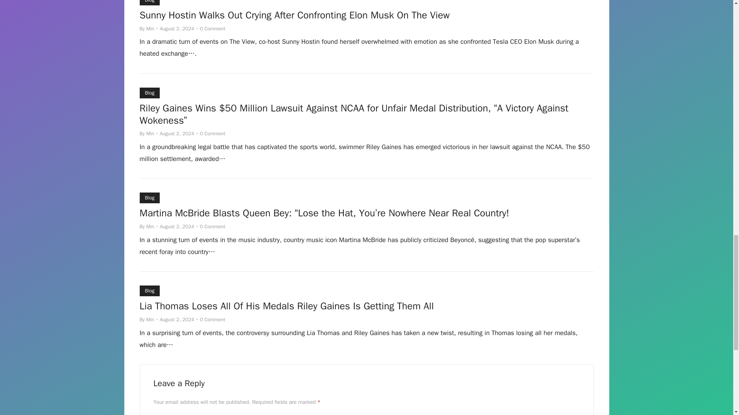 The height and width of the screenshot is (415, 739). What do you see at coordinates (212, 227) in the screenshot?
I see `0 Comment` at bounding box center [212, 227].